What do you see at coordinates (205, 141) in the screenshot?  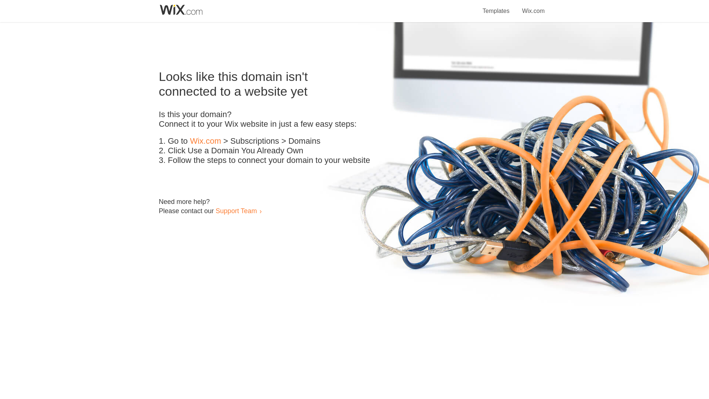 I see `Wix.com` at bounding box center [205, 141].